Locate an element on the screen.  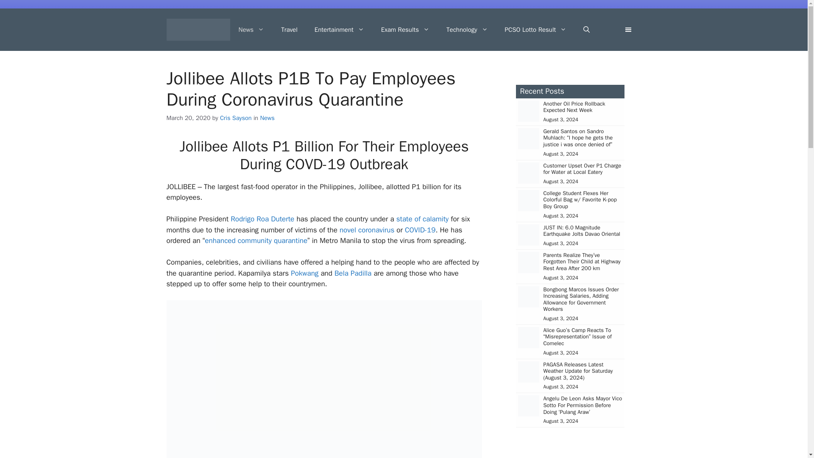
Entertainment is located at coordinates (339, 30).